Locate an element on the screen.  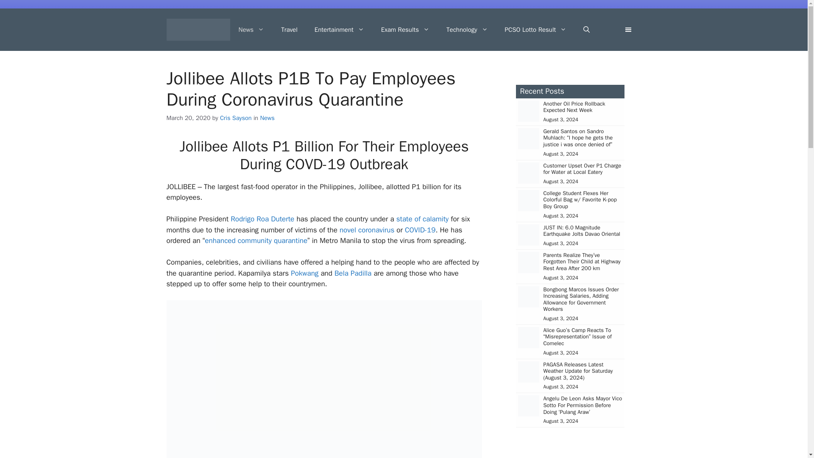
Entertainment is located at coordinates (339, 30).